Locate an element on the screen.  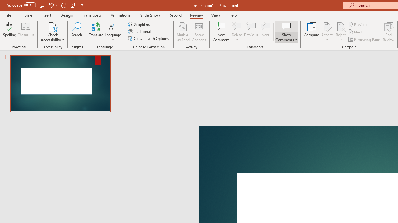
Mailings is located at coordinates (251, 26).